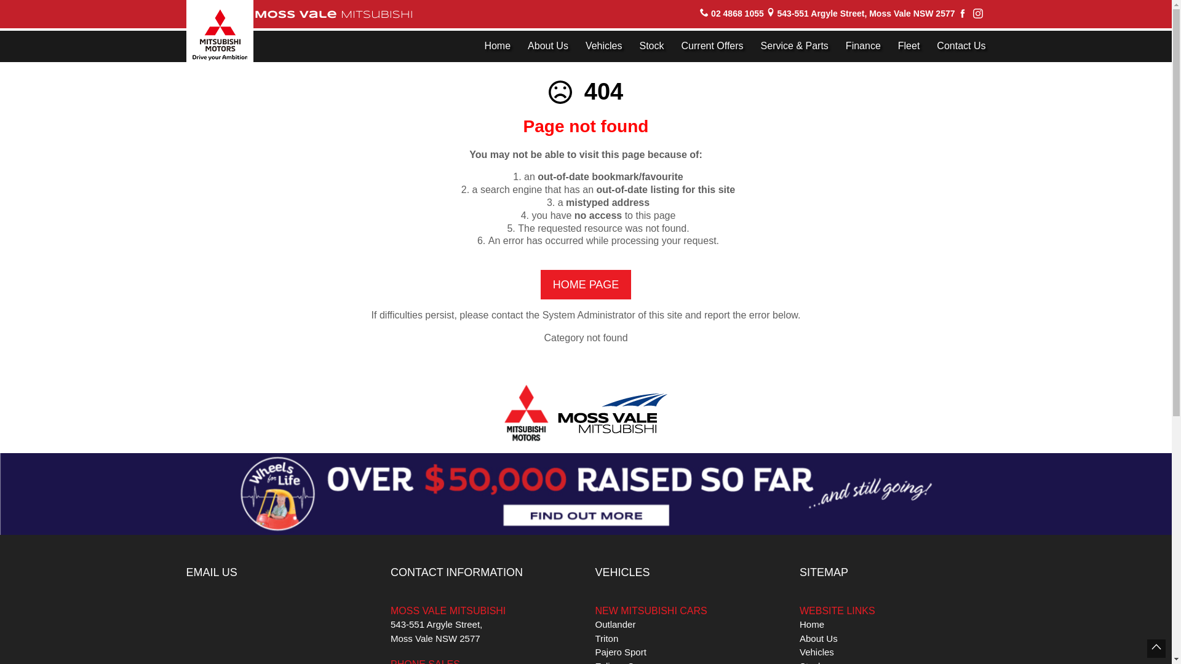 The width and height of the screenshot is (1181, 664). I want to click on Home, so click(497, 47).